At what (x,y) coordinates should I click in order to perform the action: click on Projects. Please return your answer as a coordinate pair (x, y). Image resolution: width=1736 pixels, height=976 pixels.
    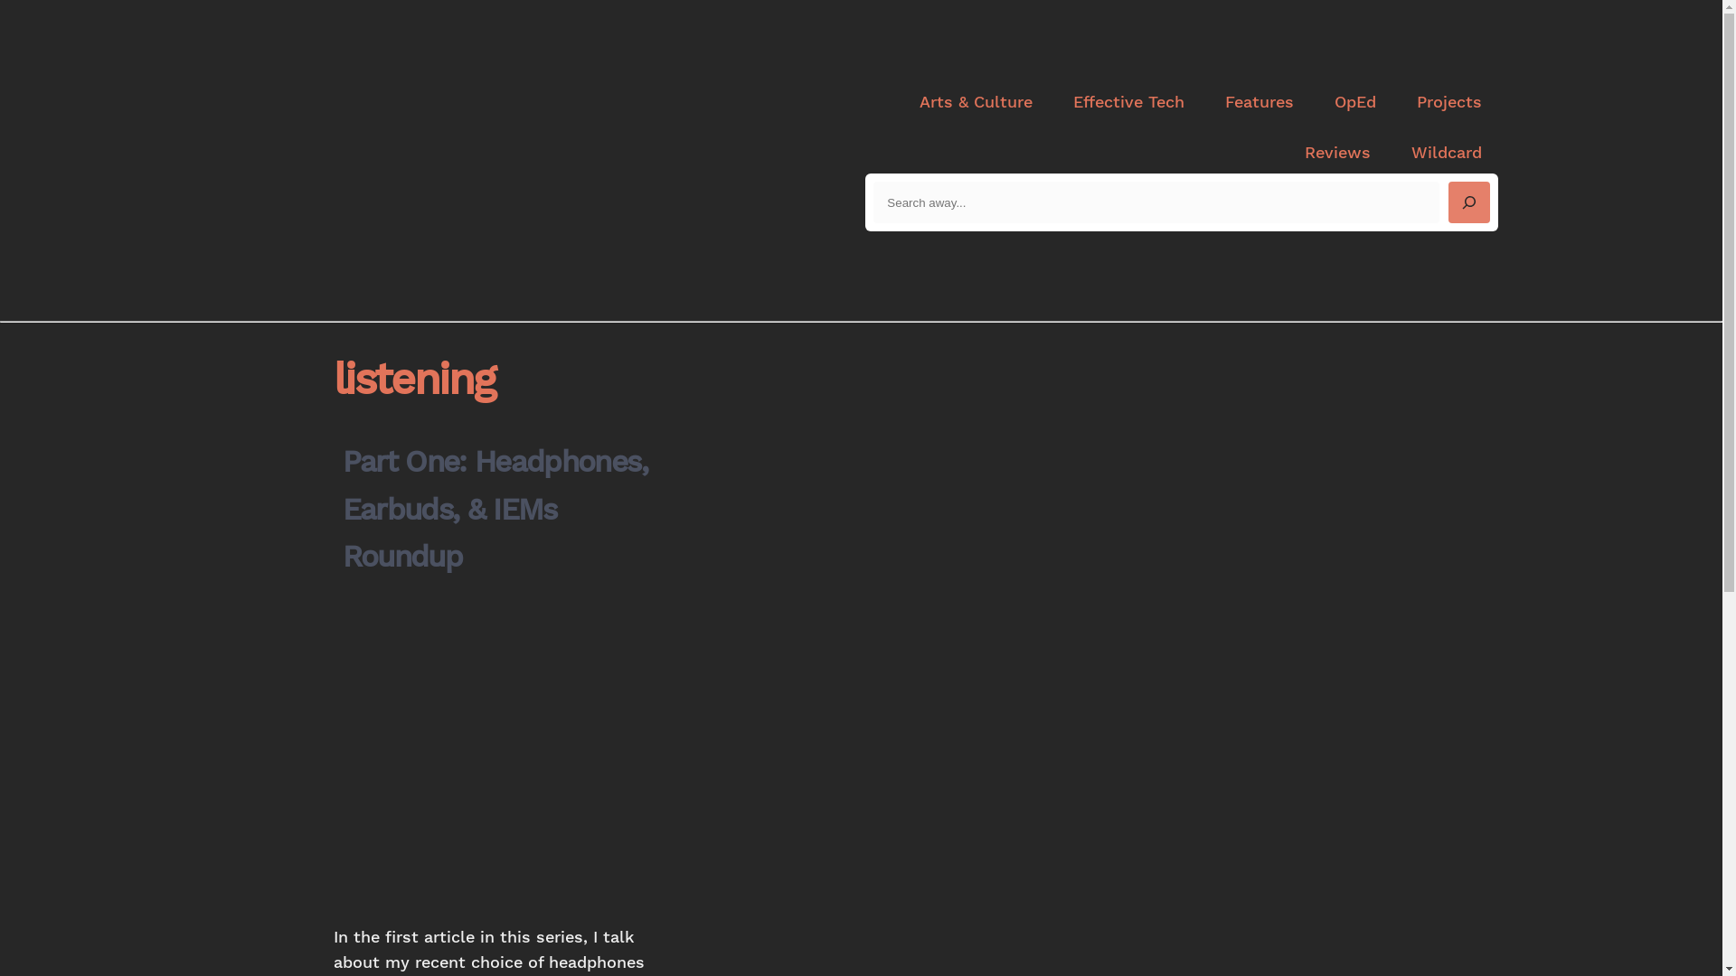
    Looking at the image, I should click on (1448, 103).